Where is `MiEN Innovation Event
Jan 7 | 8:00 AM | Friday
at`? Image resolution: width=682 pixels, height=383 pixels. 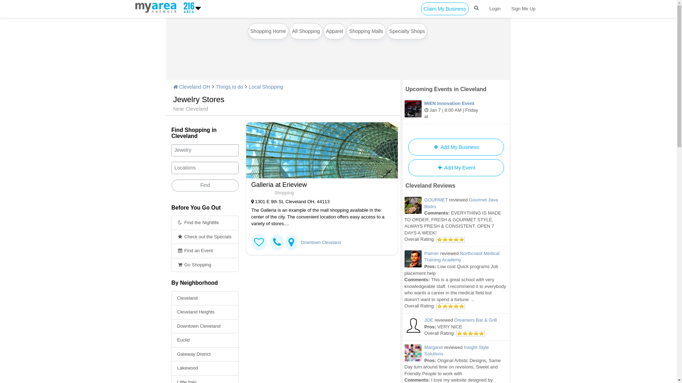
MiEN Innovation Event
Jan 7 | 8:00 AM | Friday
at is located at coordinates (456, 111).